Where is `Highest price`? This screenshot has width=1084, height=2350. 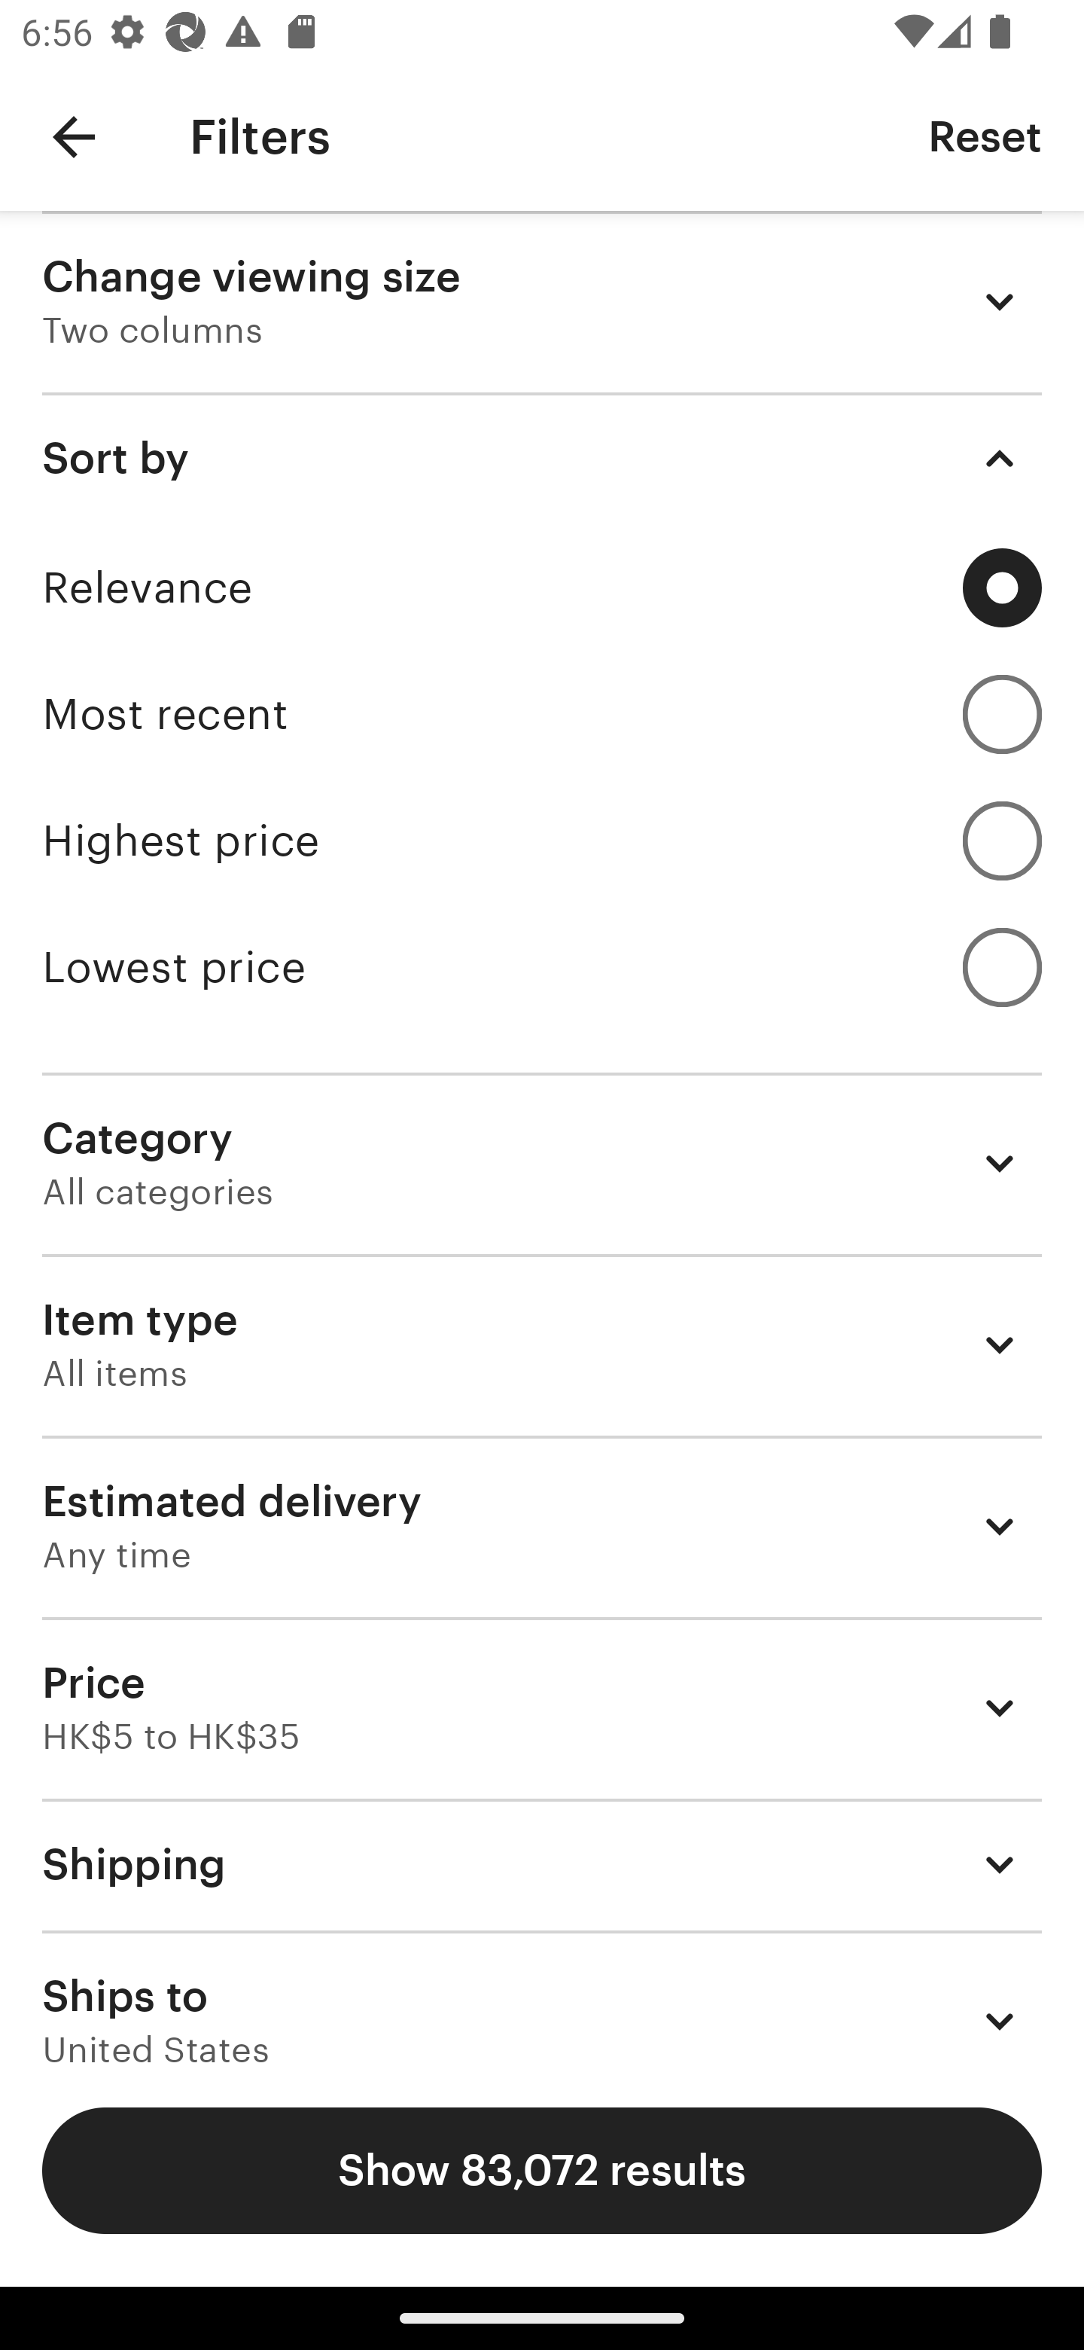 Highest price is located at coordinates (542, 841).